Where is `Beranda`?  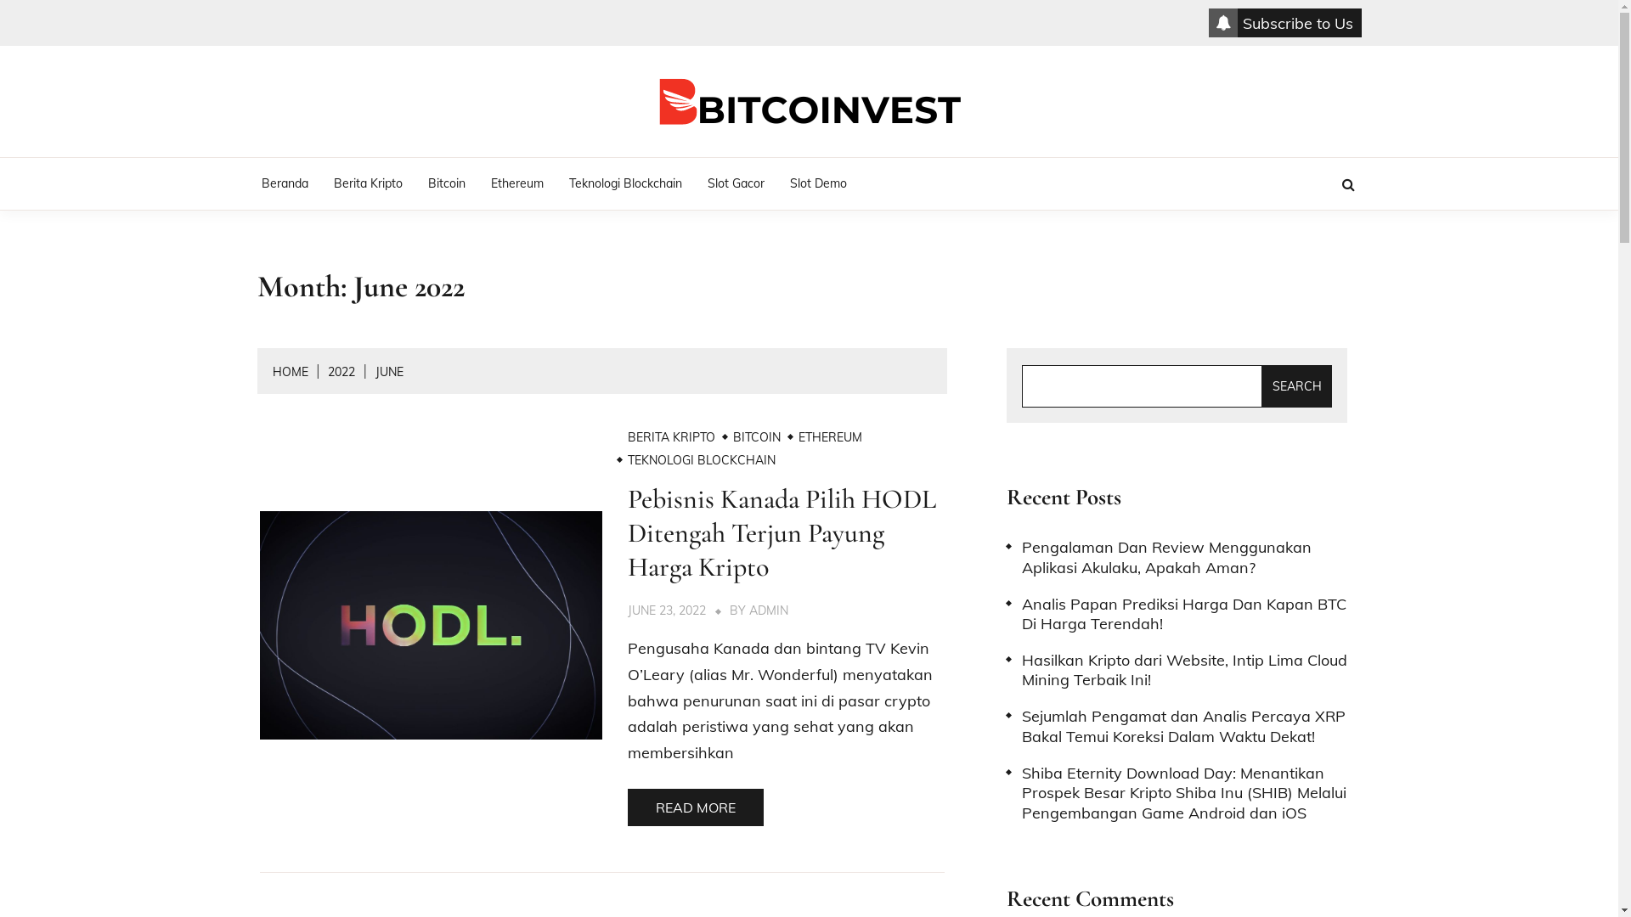 Beranda is located at coordinates (284, 183).